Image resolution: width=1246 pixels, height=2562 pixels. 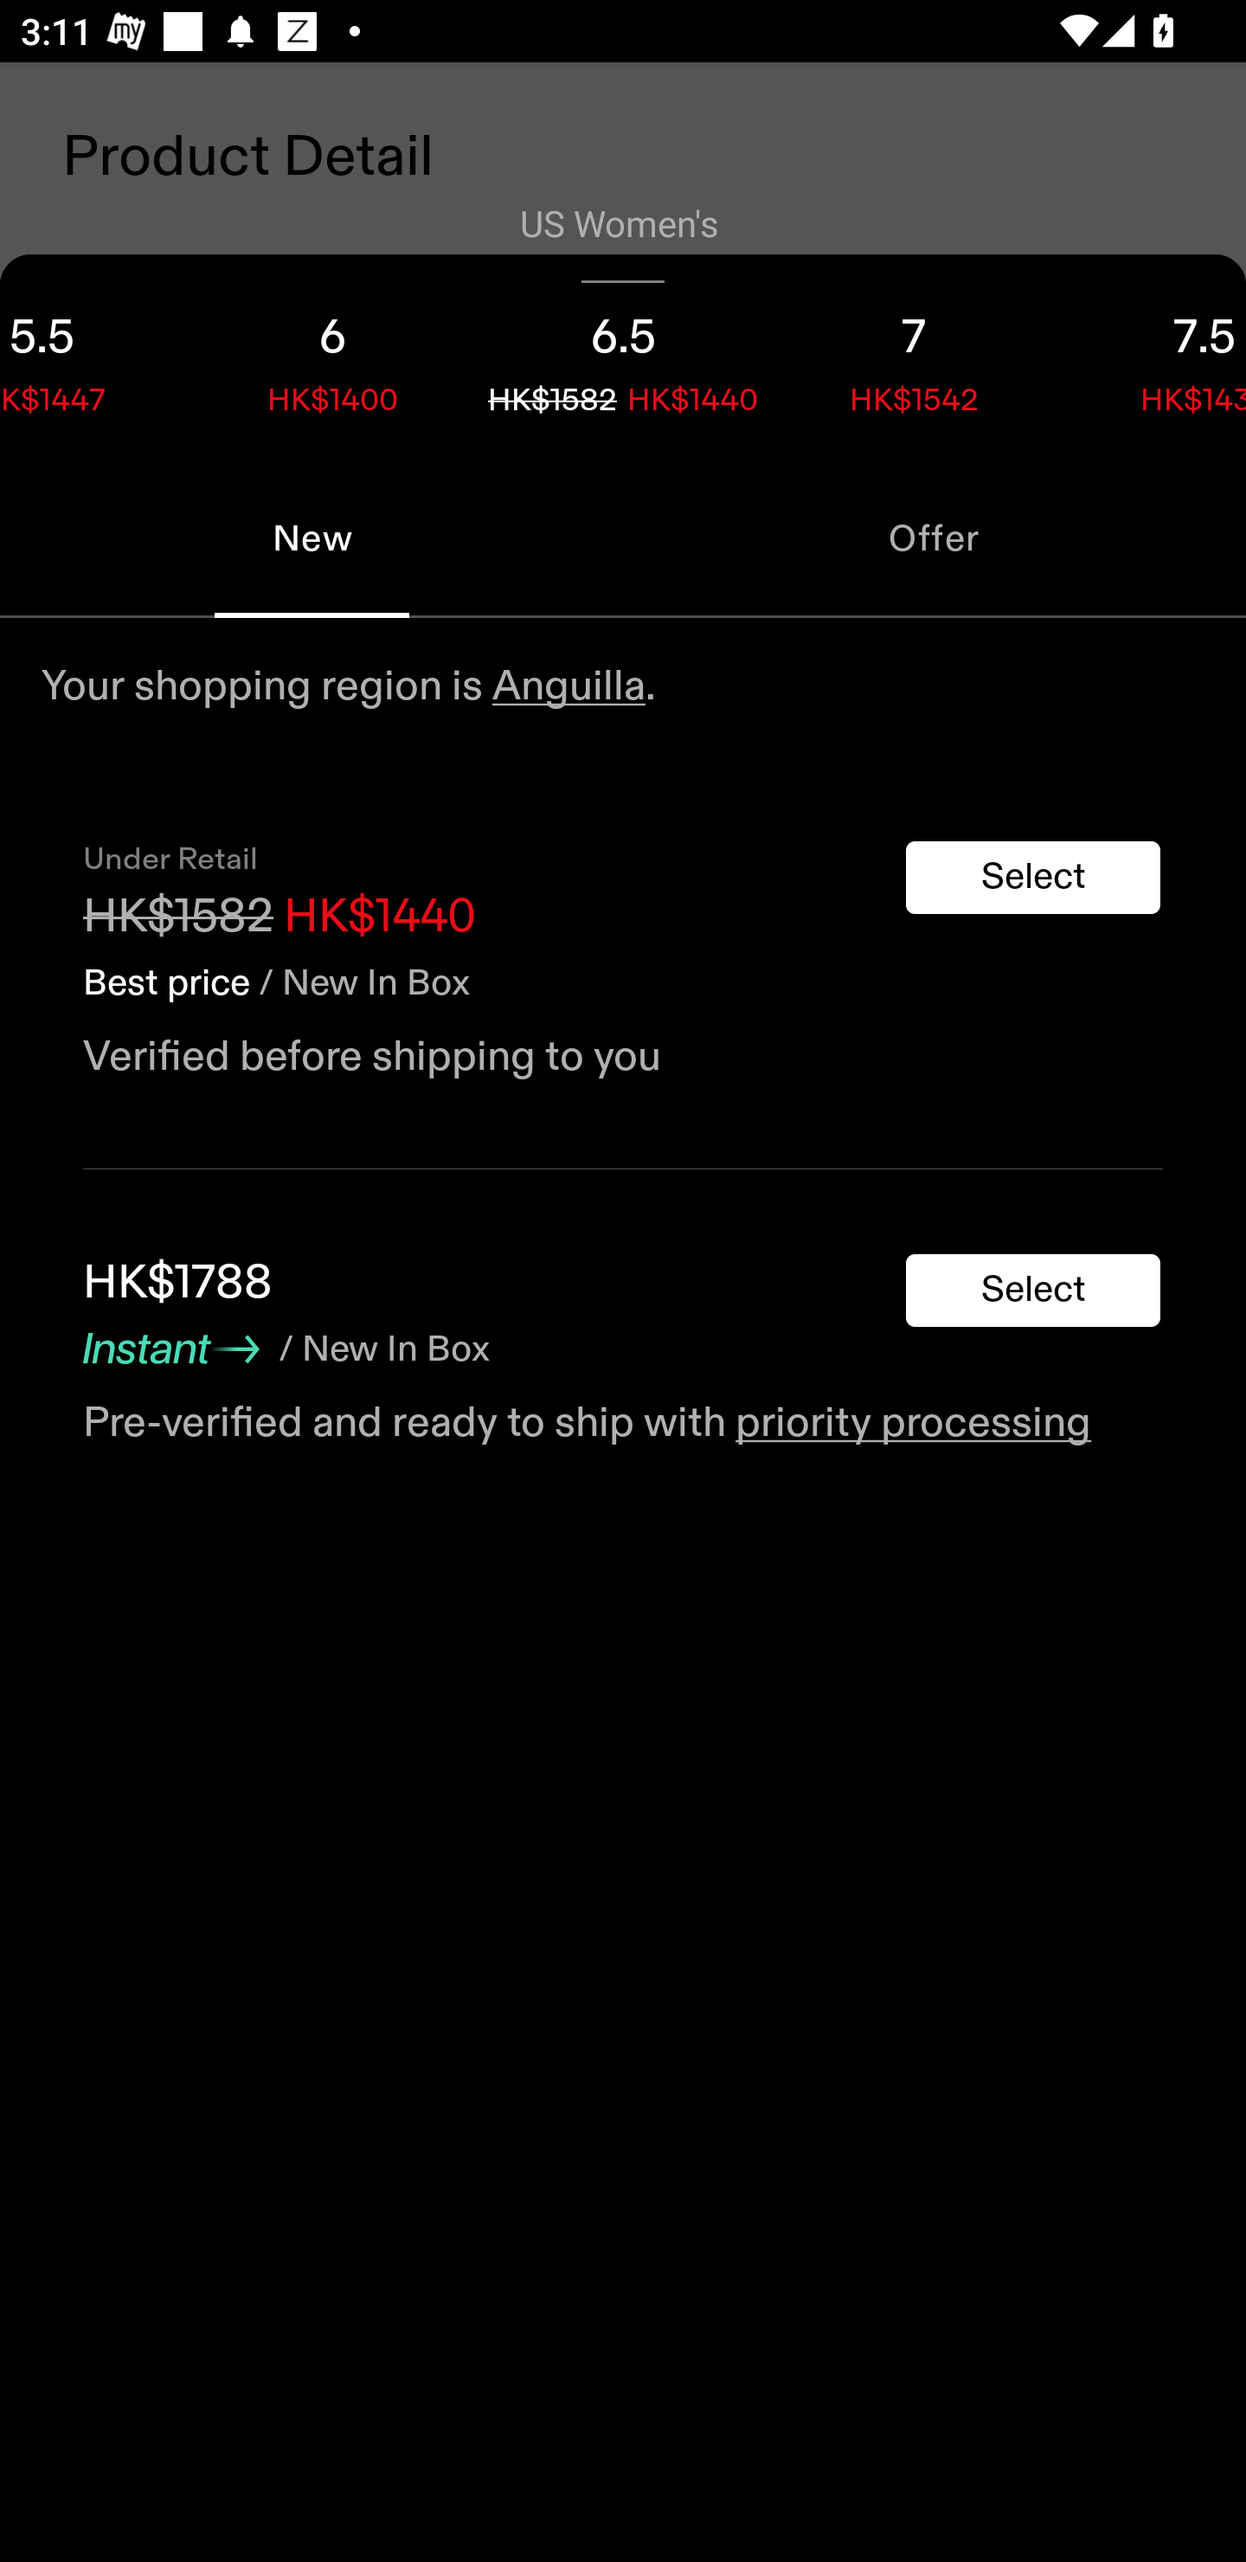 I want to click on 5.5 HK$1447, so click(x=93, y=357).